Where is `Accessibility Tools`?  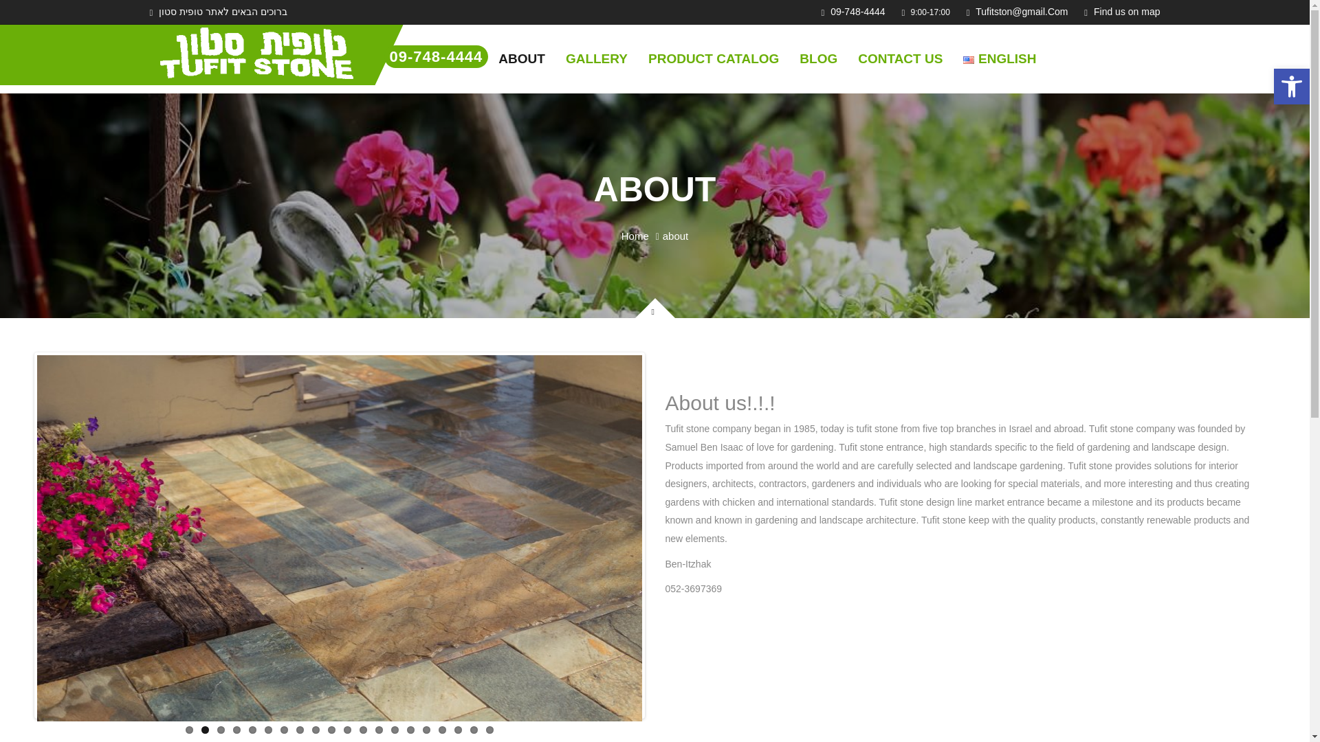 Accessibility Tools is located at coordinates (1291, 87).